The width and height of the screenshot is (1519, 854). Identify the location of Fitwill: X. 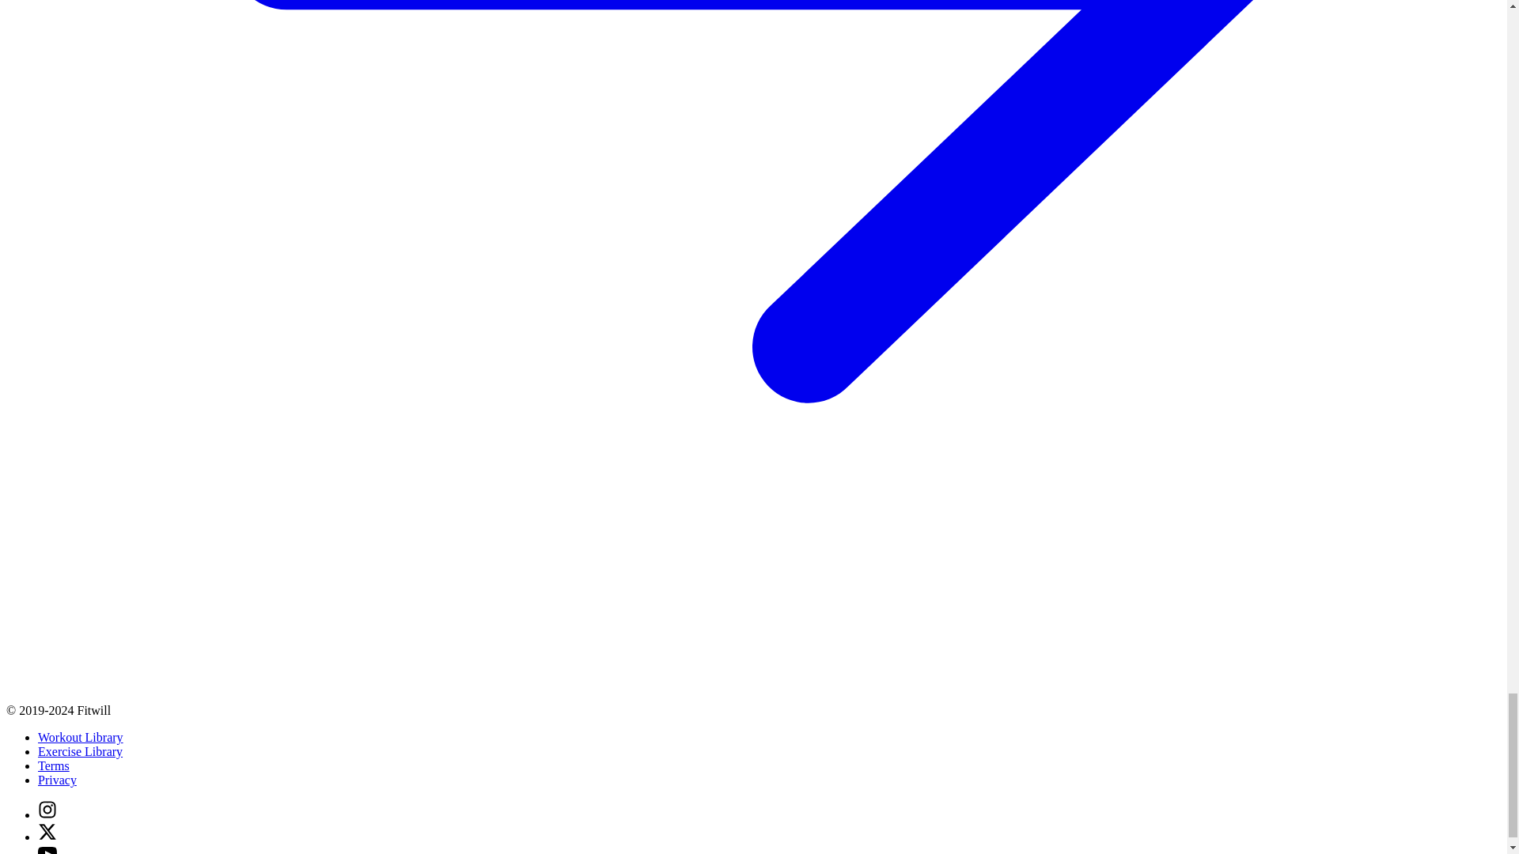
(47, 837).